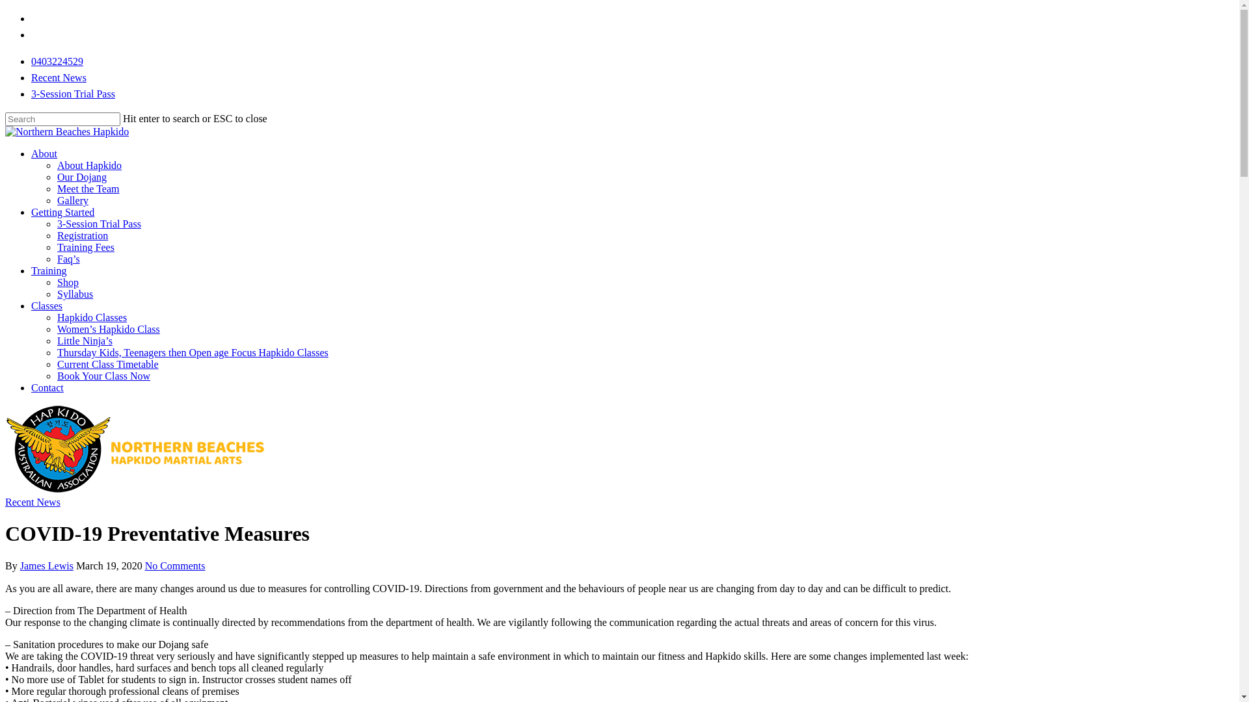 The height and width of the screenshot is (702, 1249). What do you see at coordinates (44, 153) in the screenshot?
I see `About` at bounding box center [44, 153].